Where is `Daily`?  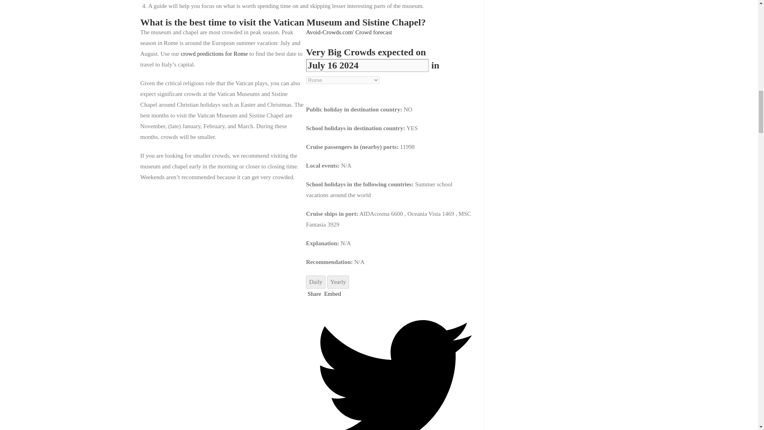
Daily is located at coordinates (316, 282).